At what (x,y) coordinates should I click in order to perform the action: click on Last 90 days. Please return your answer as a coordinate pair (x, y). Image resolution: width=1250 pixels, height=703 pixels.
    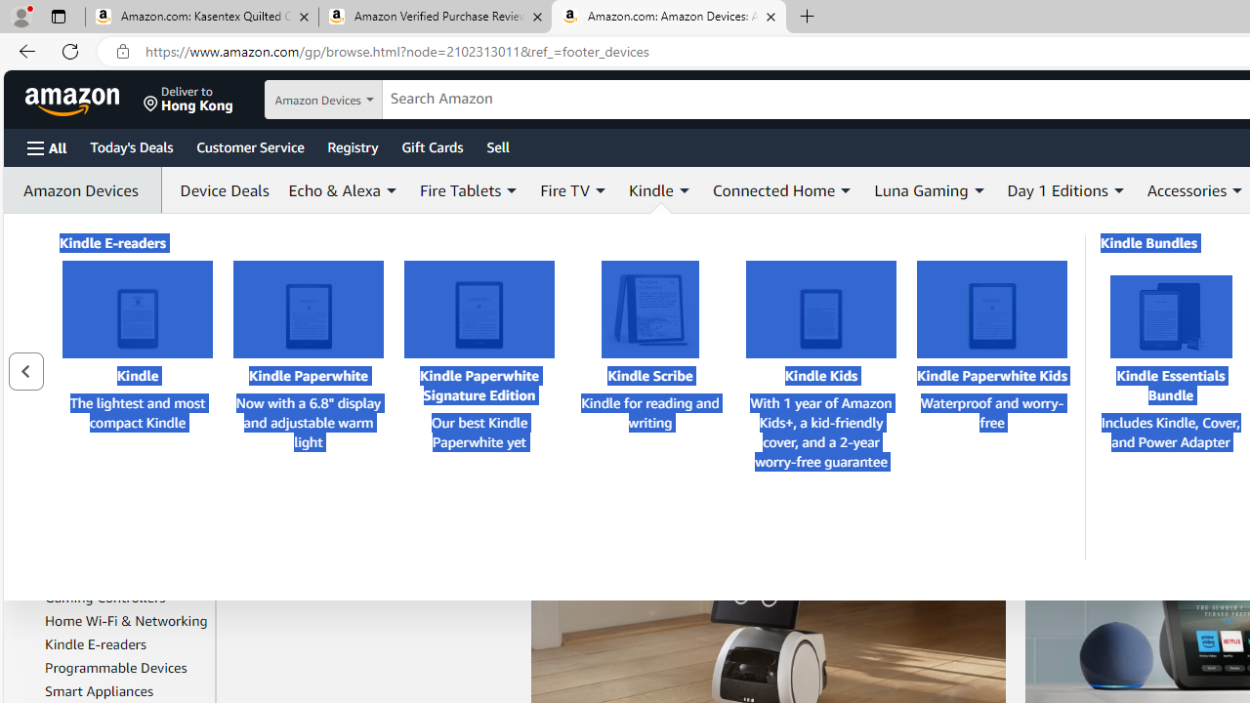
    Looking at the image, I should click on (114, 289).